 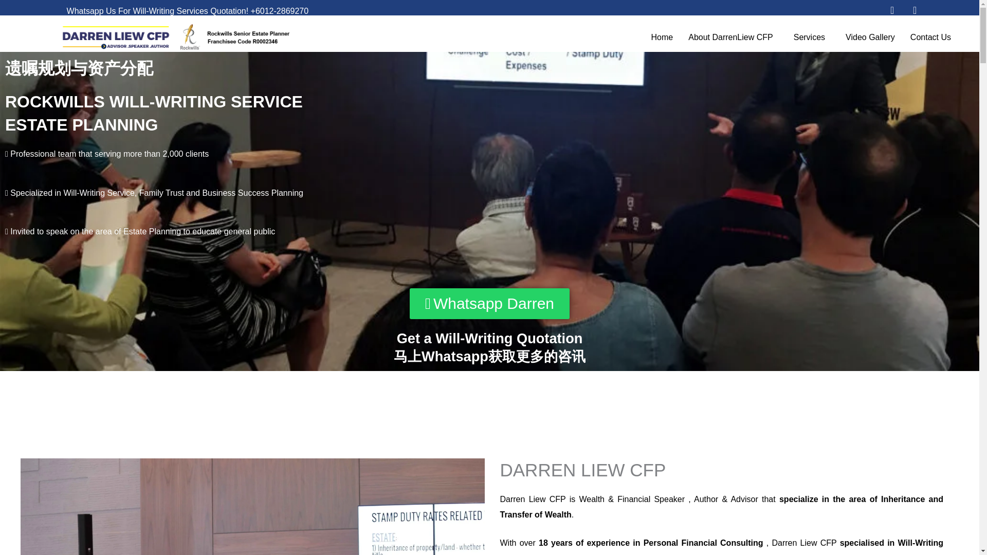 I want to click on Home, so click(x=662, y=37).